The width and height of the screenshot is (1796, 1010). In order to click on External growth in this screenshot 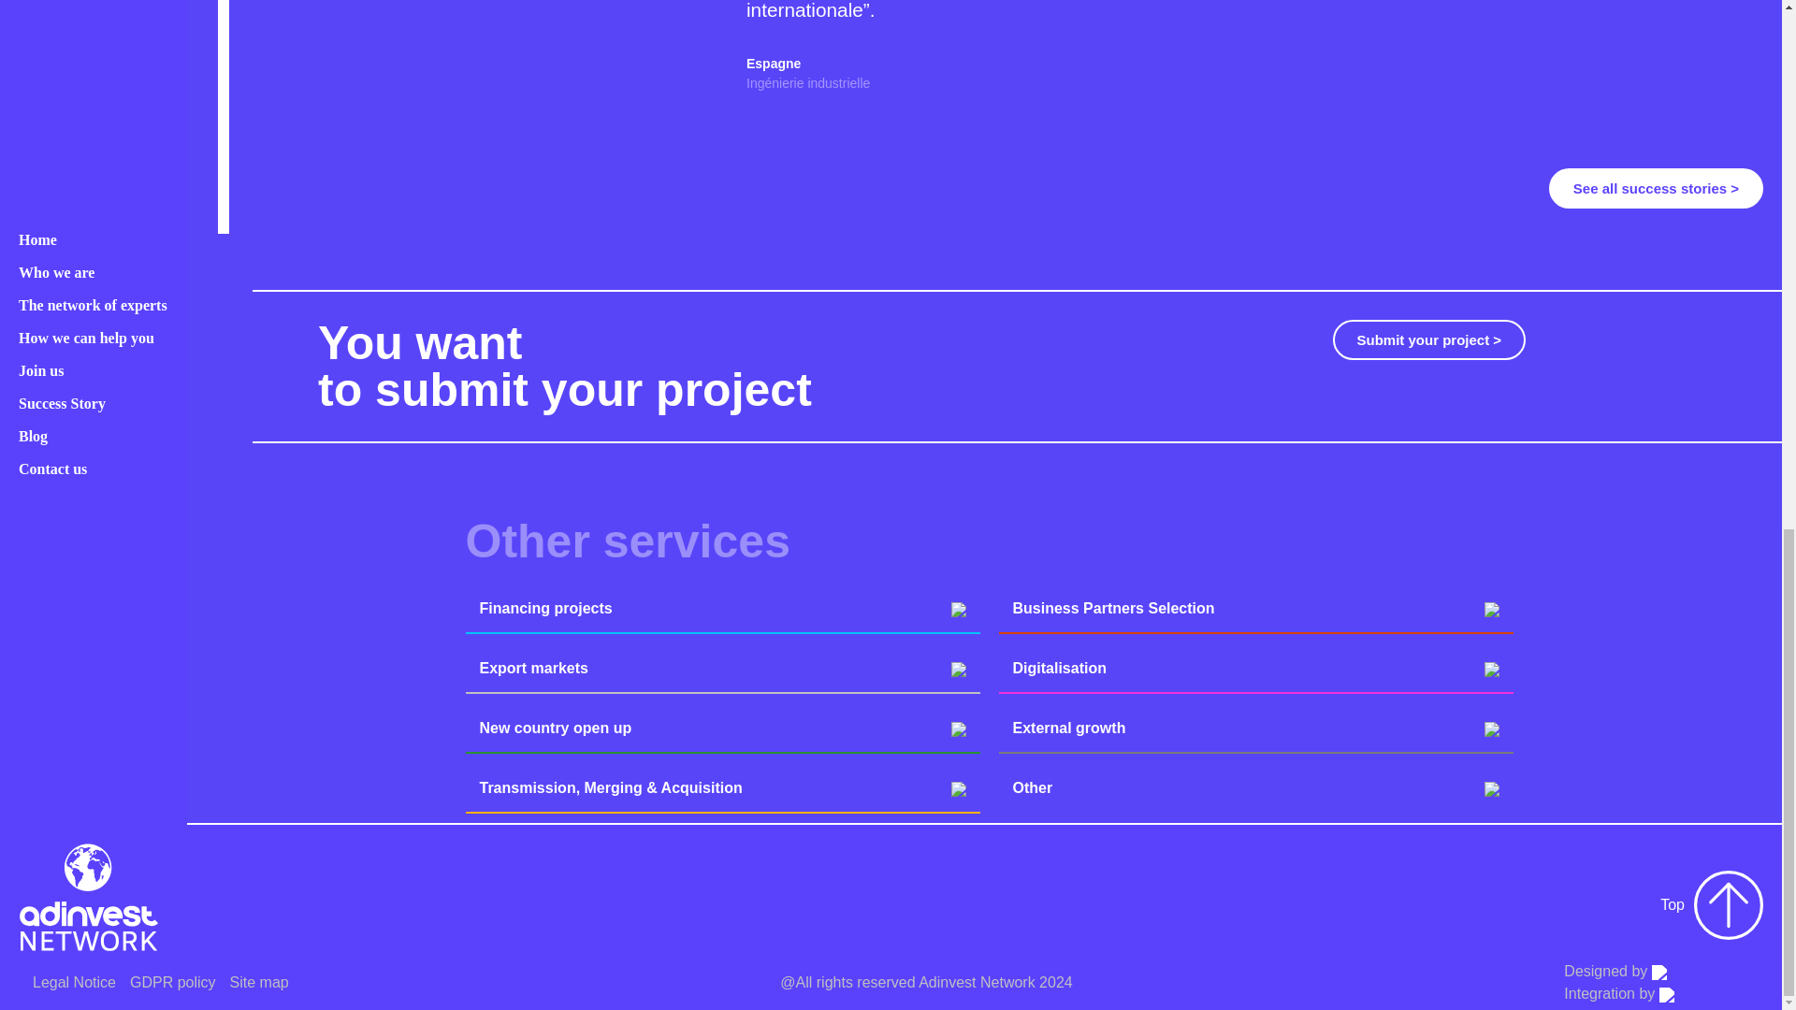, I will do `click(1255, 728)`.